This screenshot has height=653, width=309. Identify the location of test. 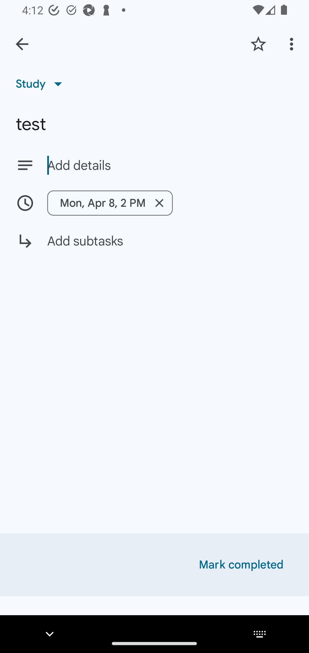
(154, 124).